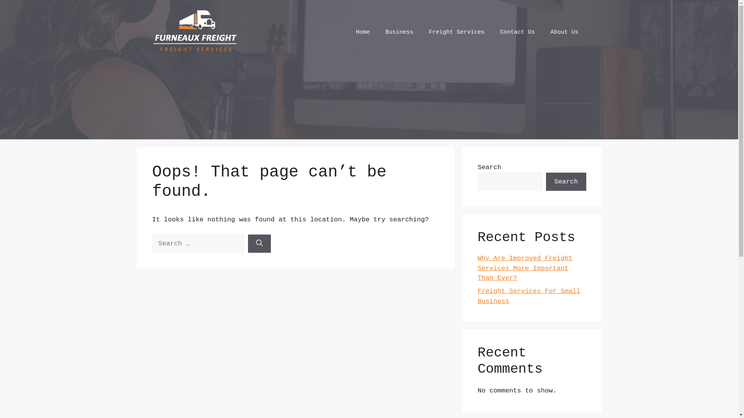 Image resolution: width=744 pixels, height=418 pixels. Describe the element at coordinates (198, 244) in the screenshot. I see `Search for:` at that location.